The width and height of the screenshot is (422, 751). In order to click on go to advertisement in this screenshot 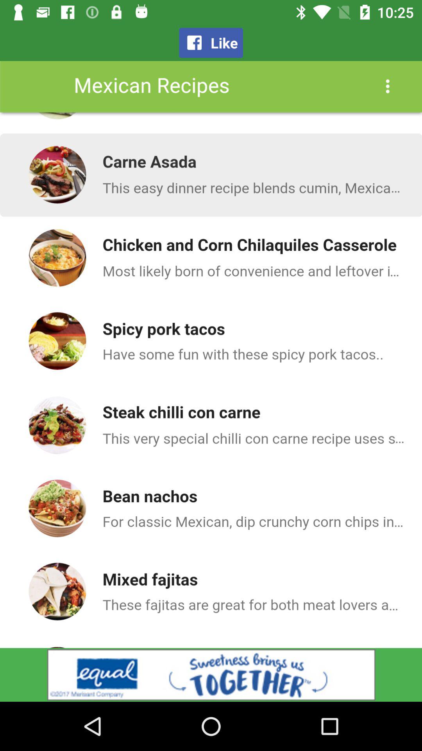, I will do `click(211, 675)`.